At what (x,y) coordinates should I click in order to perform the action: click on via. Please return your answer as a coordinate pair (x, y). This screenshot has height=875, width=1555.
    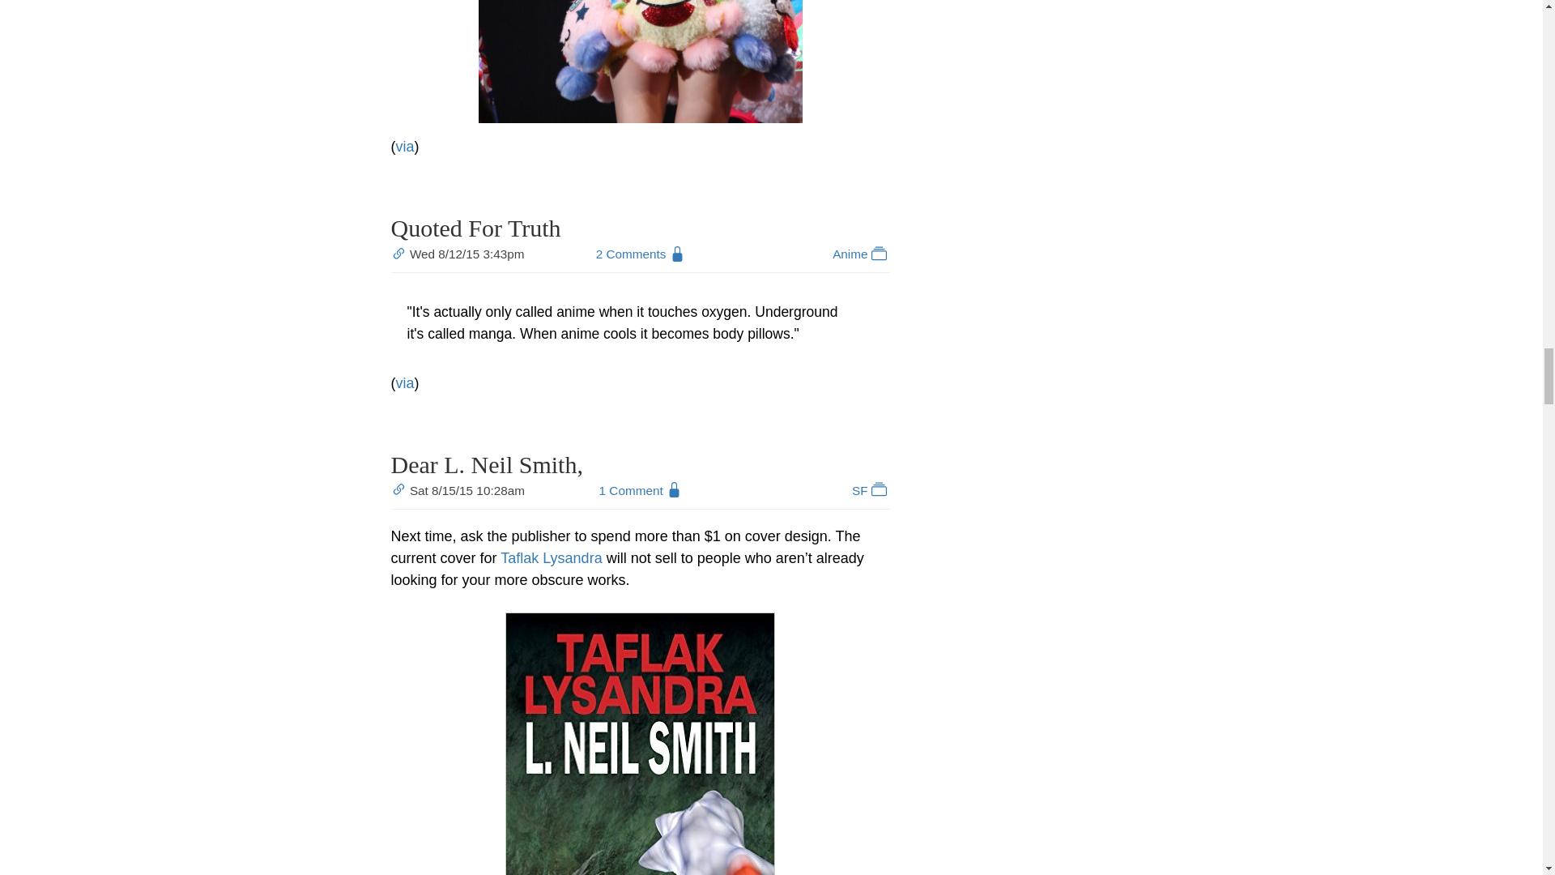
    Looking at the image, I should click on (403, 146).